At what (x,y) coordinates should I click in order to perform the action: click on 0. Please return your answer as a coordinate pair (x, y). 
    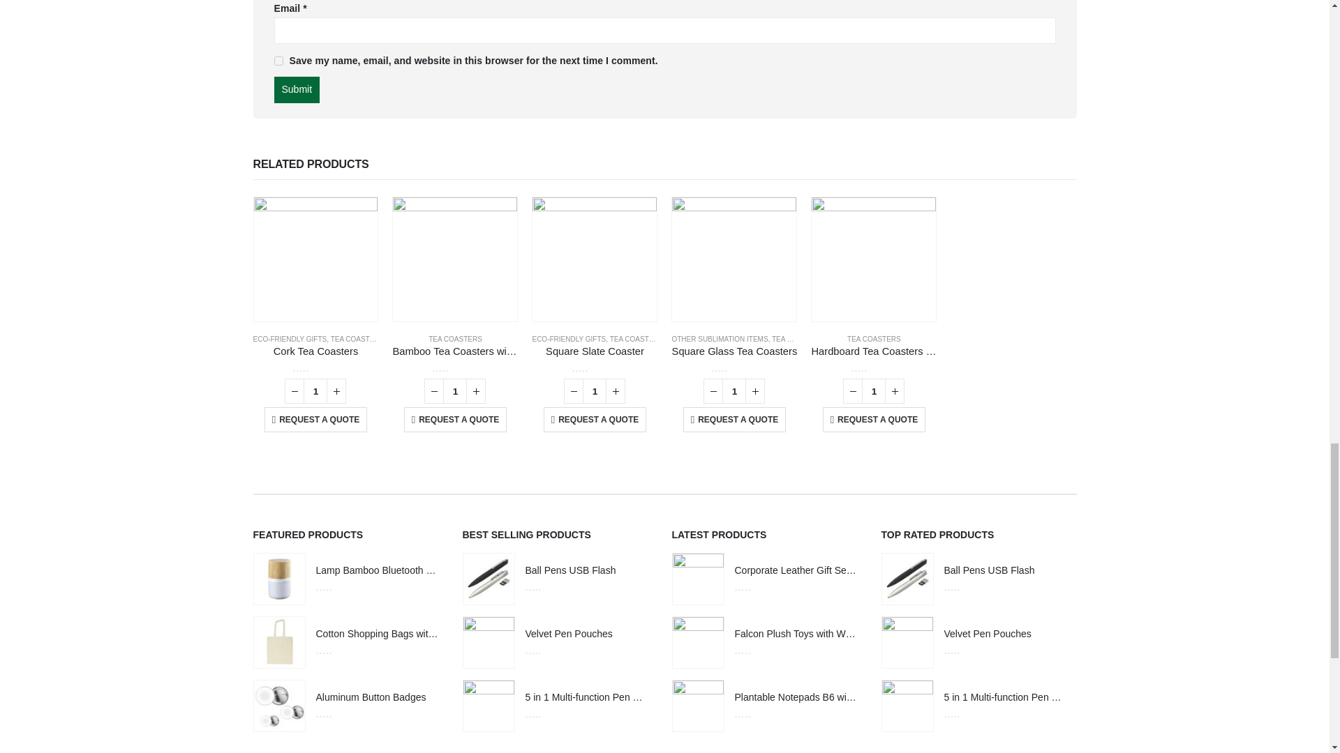
    Looking at the image, I should click on (455, 367).